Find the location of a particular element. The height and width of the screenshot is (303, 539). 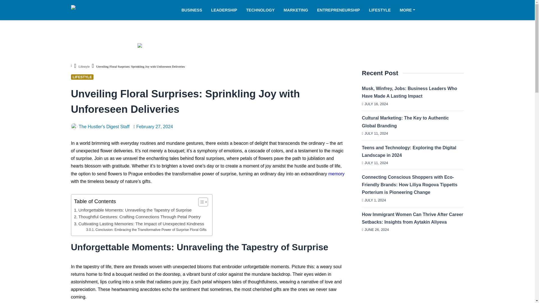

MORE is located at coordinates (405, 10).